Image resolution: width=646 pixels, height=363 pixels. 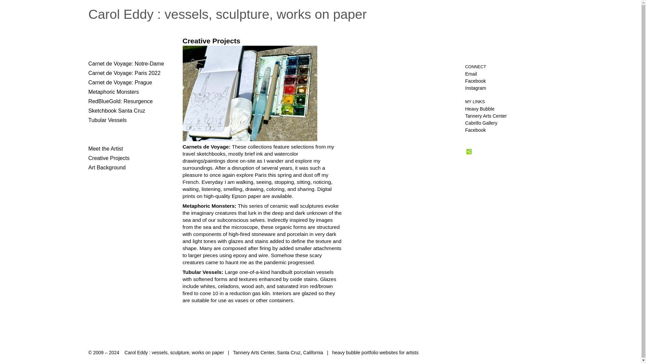 I want to click on Cabrillo Gallery, so click(x=481, y=123).